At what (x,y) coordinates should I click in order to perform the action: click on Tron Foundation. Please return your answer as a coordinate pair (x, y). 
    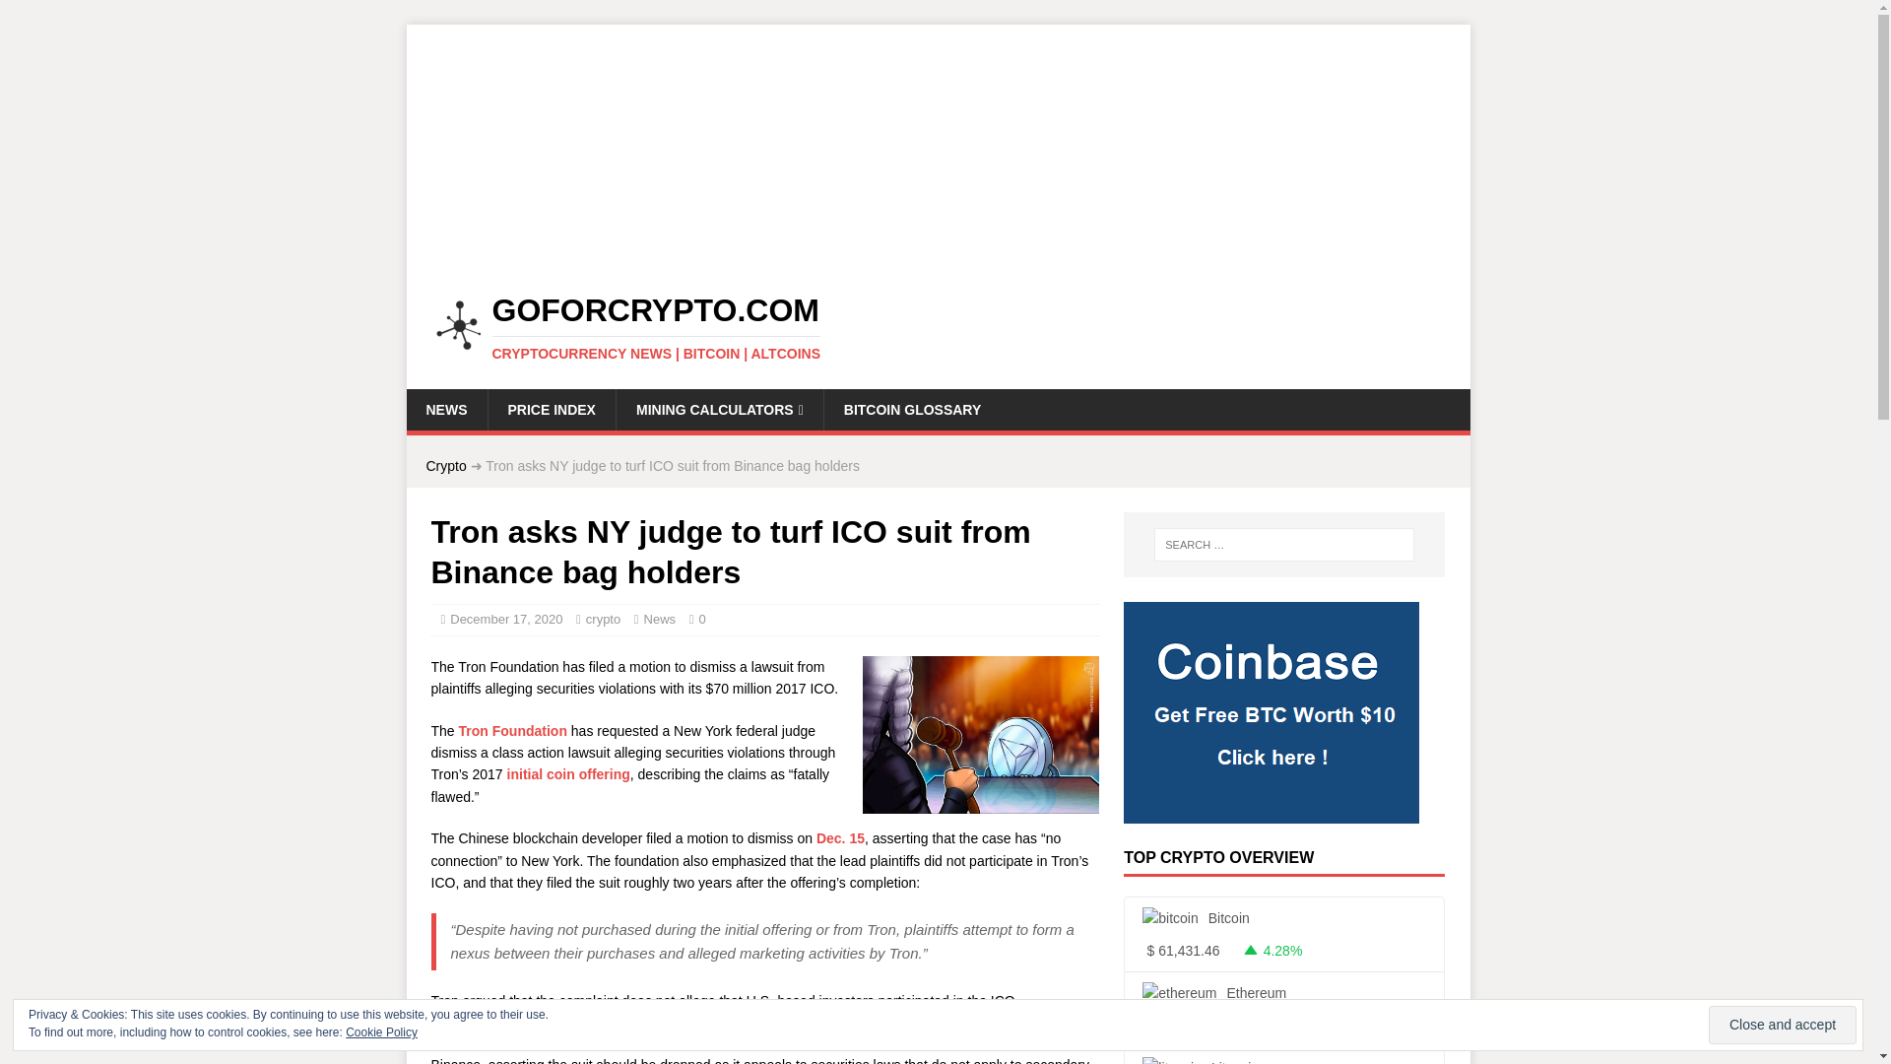
    Looking at the image, I should click on (513, 731).